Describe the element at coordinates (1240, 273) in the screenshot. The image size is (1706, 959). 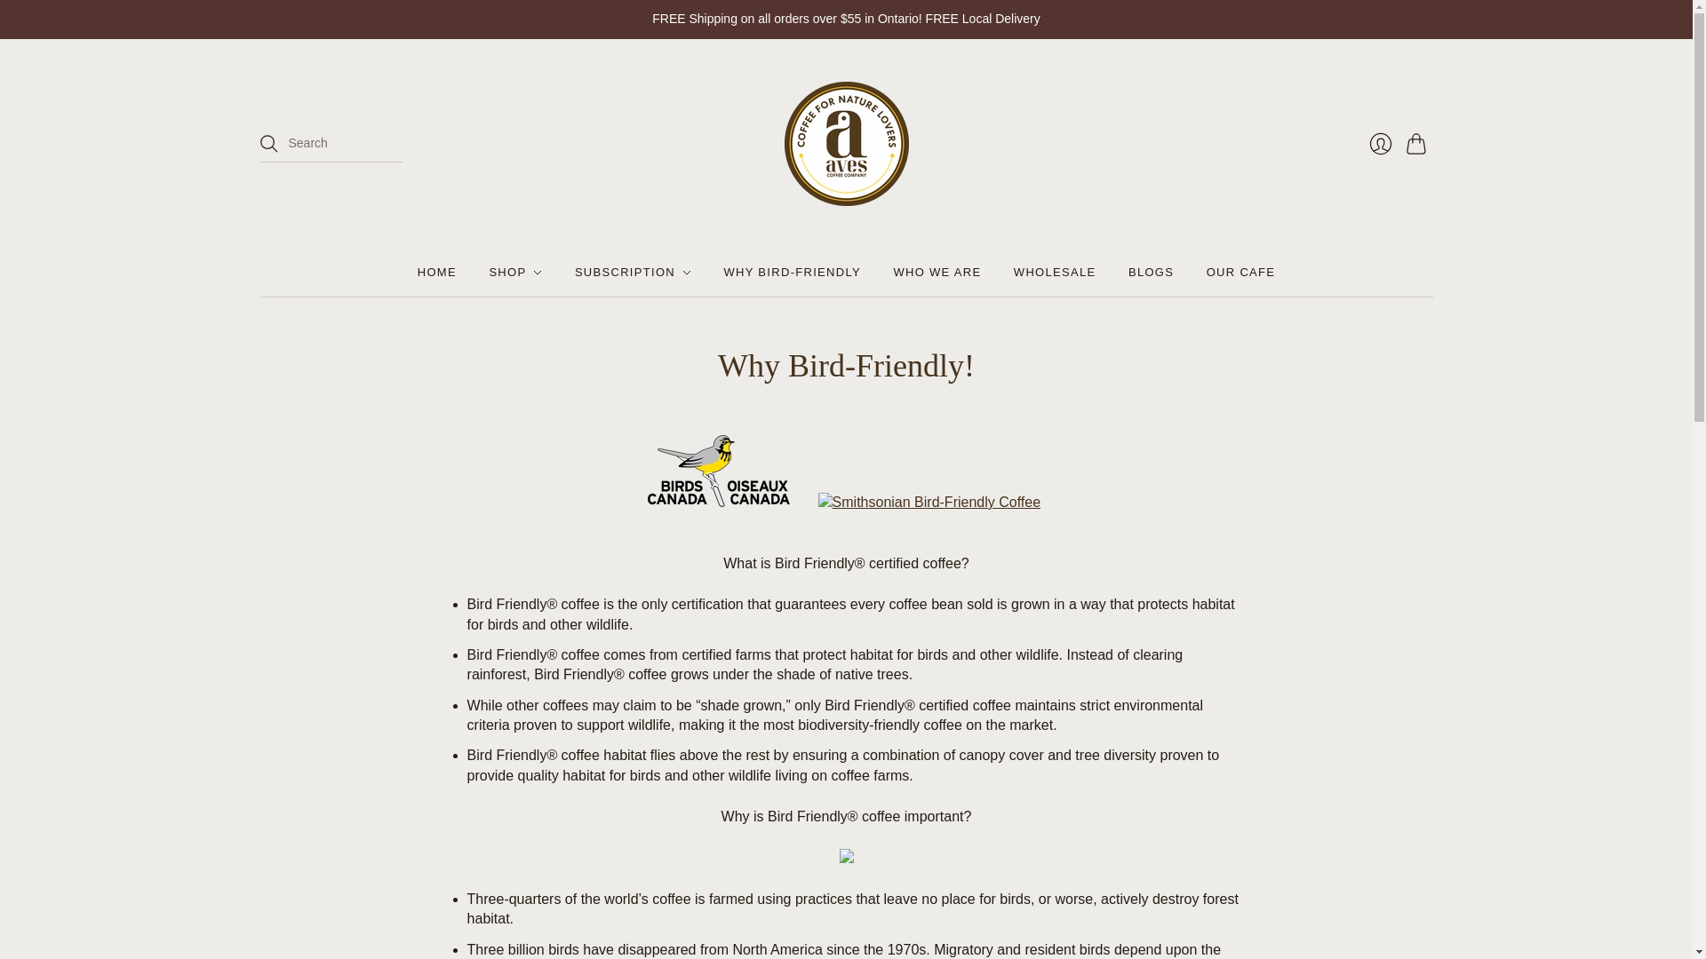
I see `OUR CAFE` at that location.